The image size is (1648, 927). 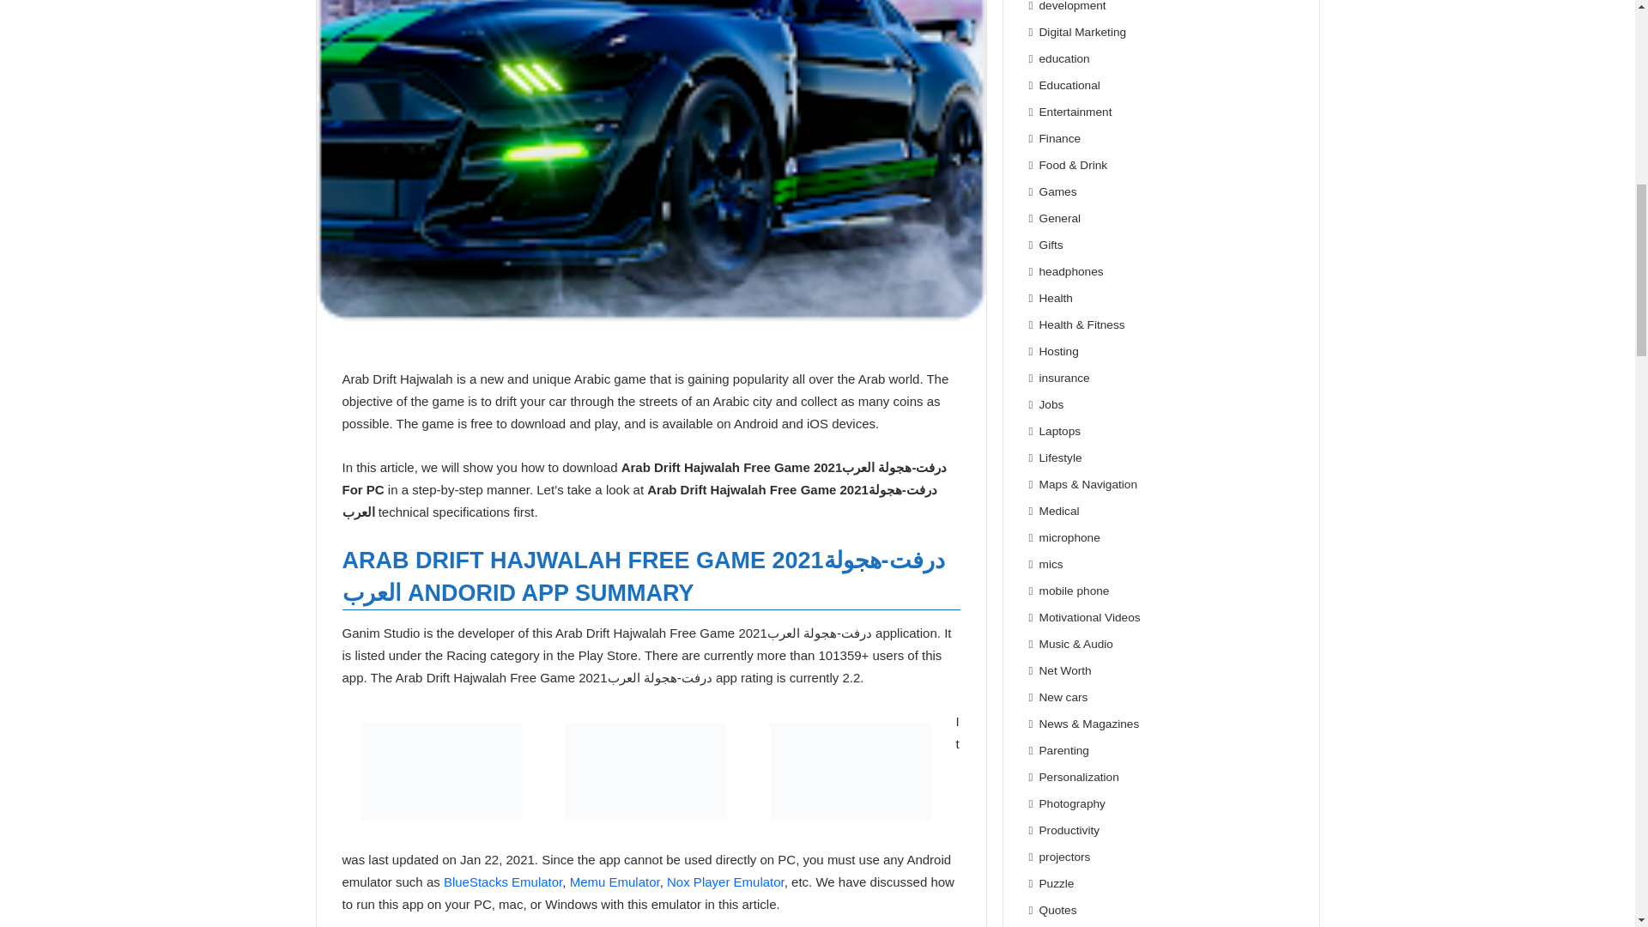 What do you see at coordinates (502, 882) in the screenshot?
I see `BlueStacks Emulator` at bounding box center [502, 882].